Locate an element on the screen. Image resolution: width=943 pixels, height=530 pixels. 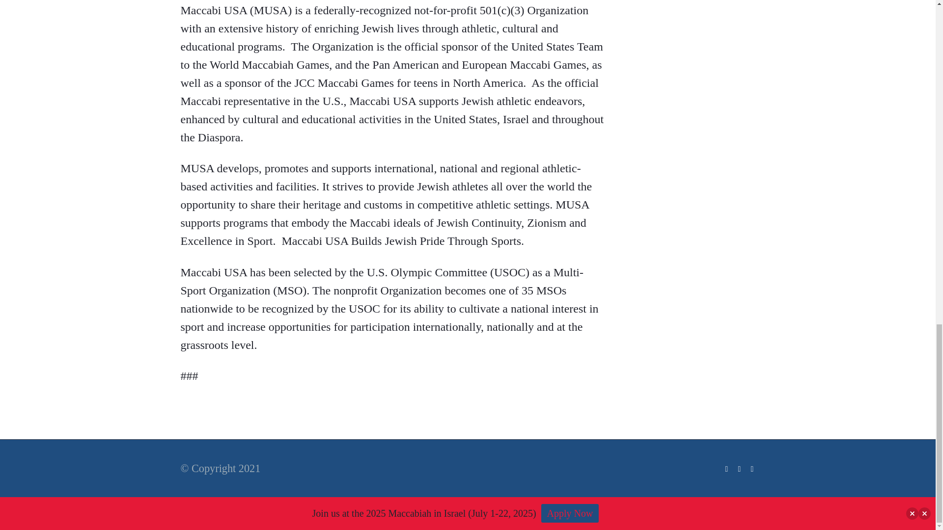
Instagram is located at coordinates (752, 469).